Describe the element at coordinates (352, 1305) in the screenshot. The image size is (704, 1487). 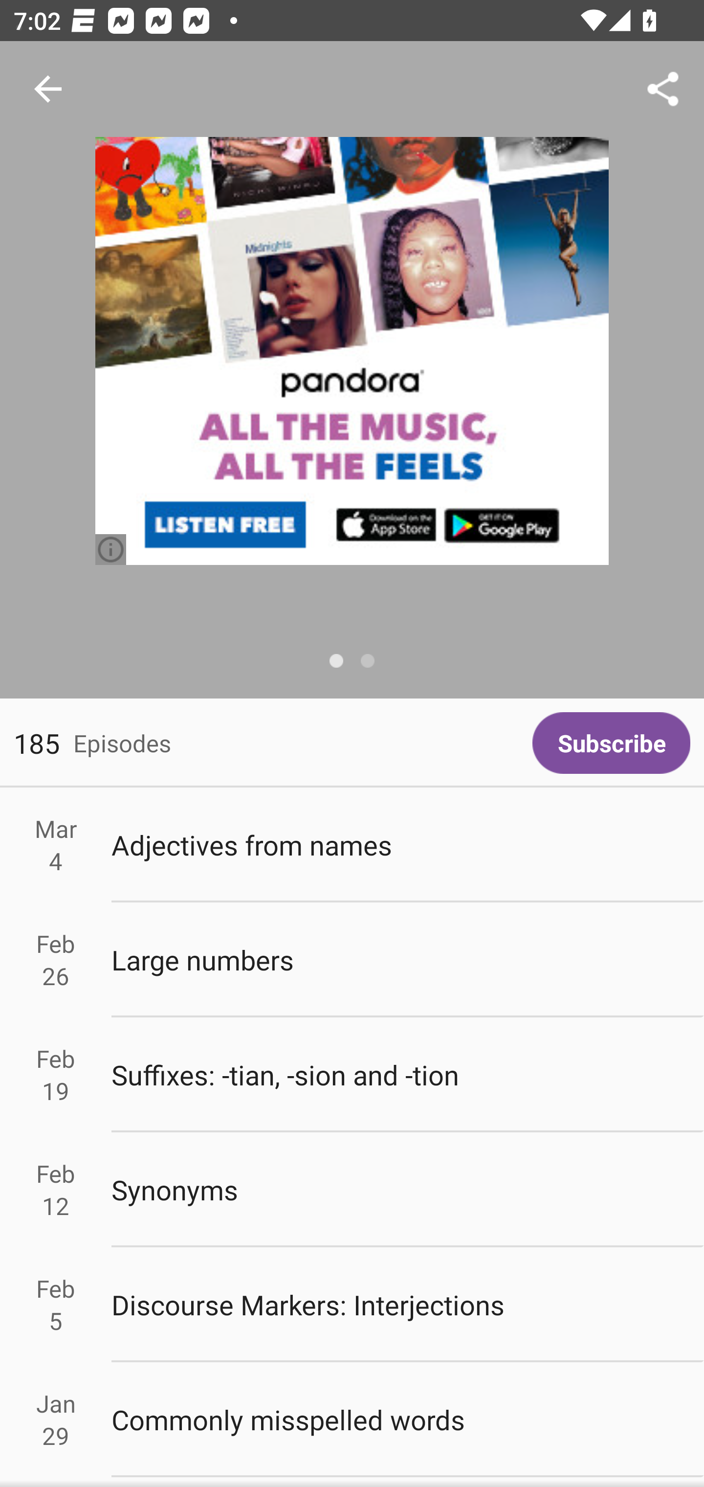
I see `Feb 5 Discourse Markers: Interjections` at that location.